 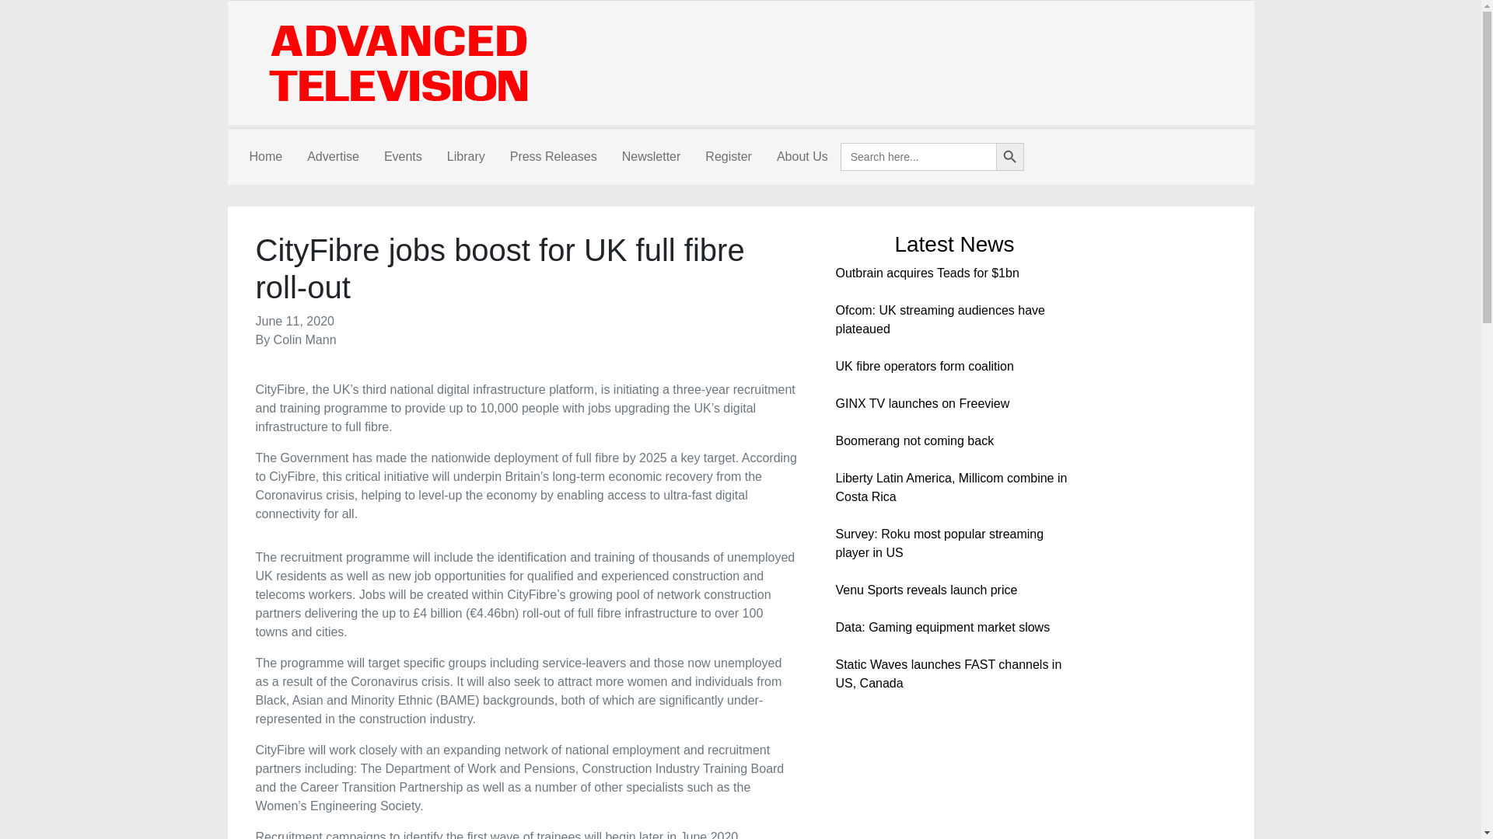 What do you see at coordinates (728, 157) in the screenshot?
I see `Register` at bounding box center [728, 157].